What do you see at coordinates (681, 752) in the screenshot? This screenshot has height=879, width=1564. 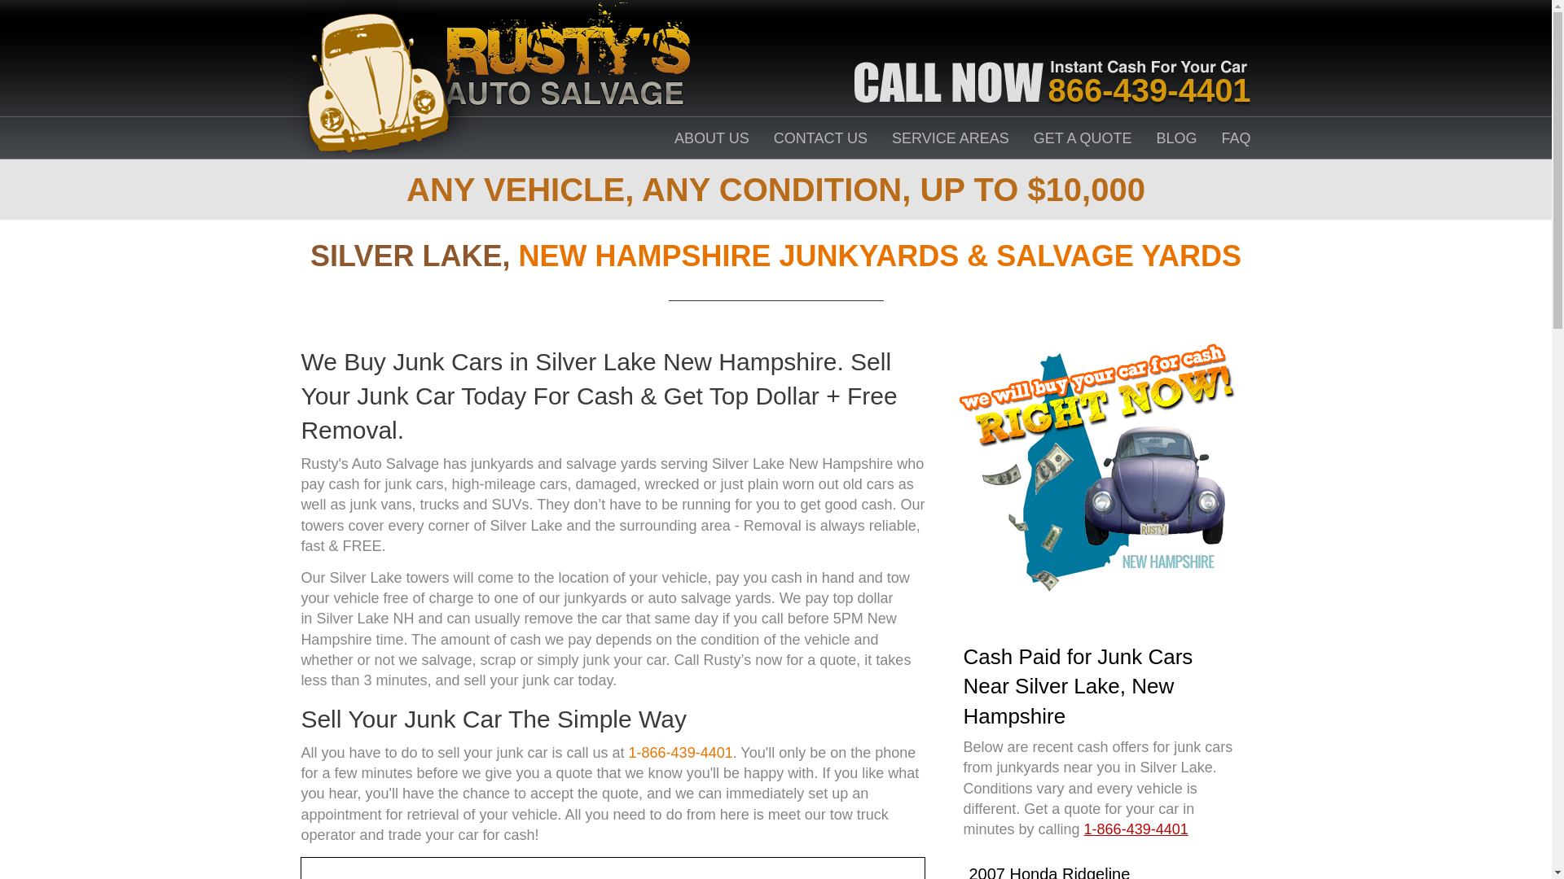 I see `1-866-439-4401` at bounding box center [681, 752].